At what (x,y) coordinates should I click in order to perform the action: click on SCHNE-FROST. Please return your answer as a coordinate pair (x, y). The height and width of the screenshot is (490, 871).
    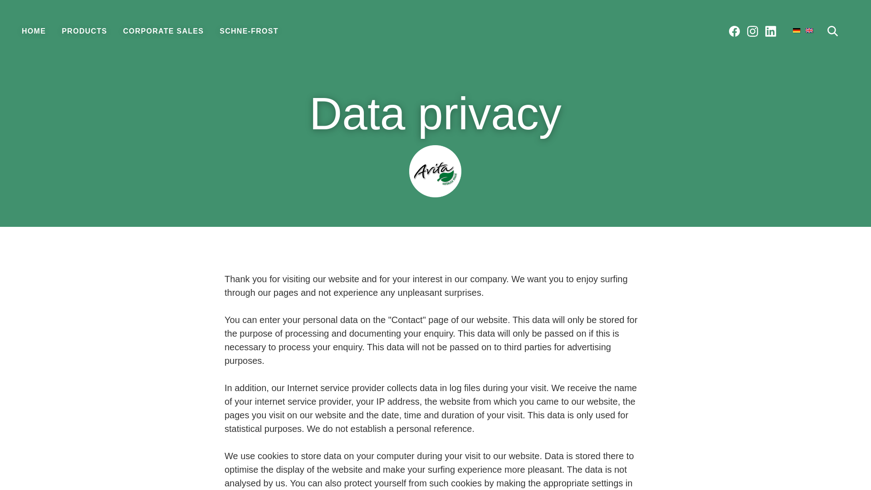
    Looking at the image, I should click on (249, 32).